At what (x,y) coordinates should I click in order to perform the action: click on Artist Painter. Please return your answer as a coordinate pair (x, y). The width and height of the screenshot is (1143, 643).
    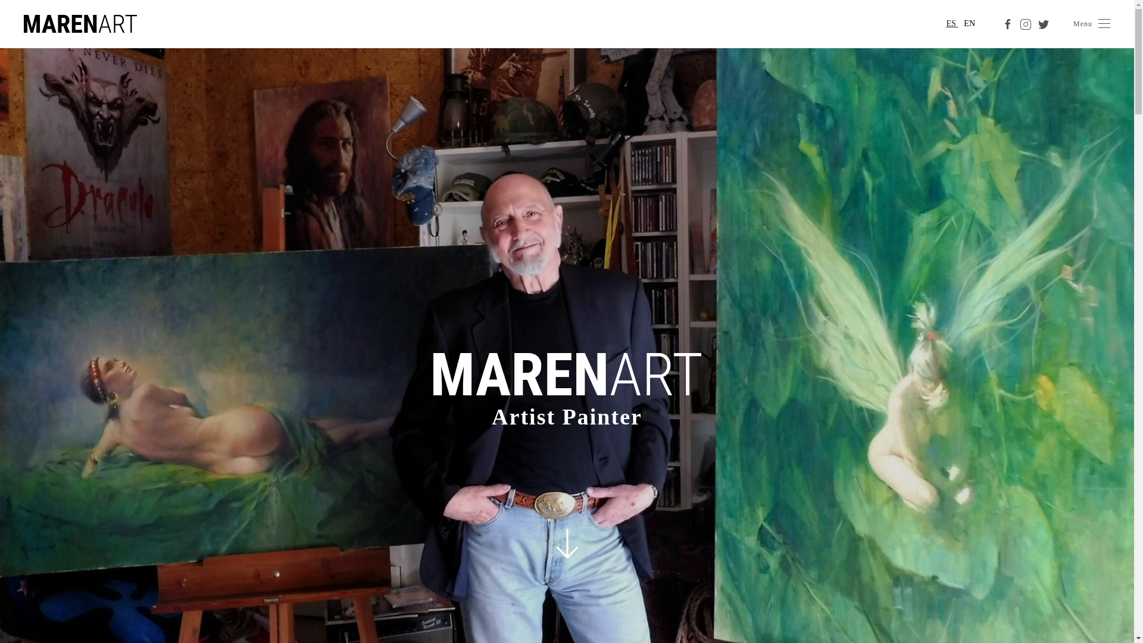
    Looking at the image, I should click on (566, 417).